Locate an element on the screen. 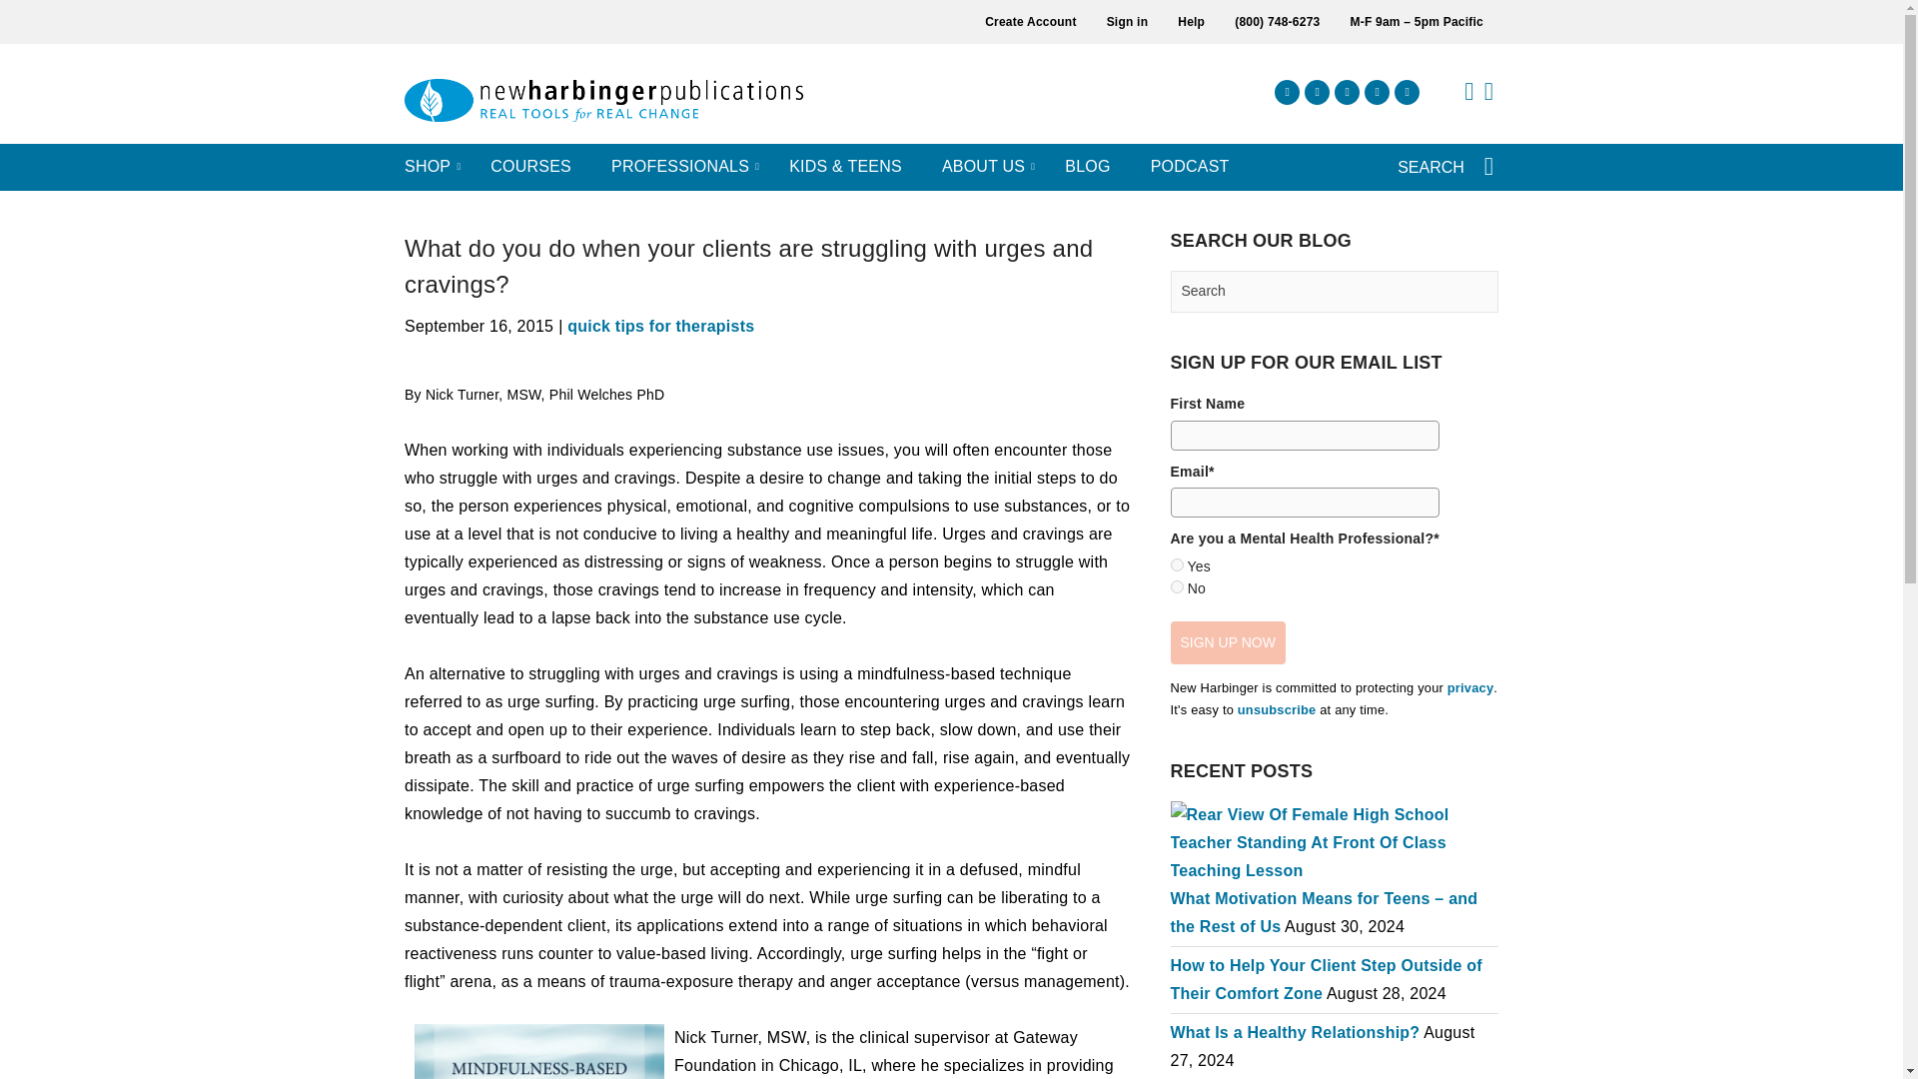  Follow us on YouTube is located at coordinates (1407, 92).